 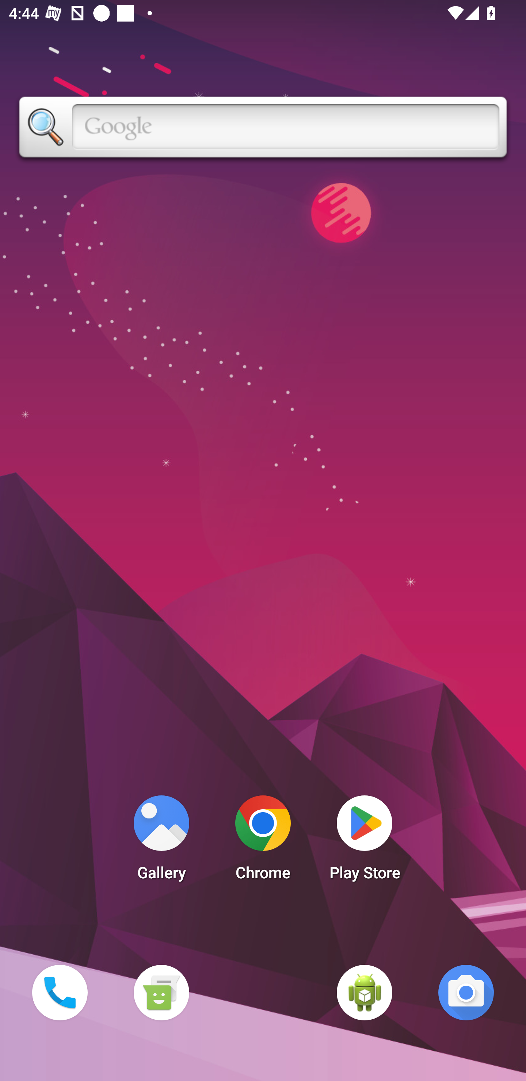 What do you see at coordinates (263, 841) in the screenshot?
I see `Chrome` at bounding box center [263, 841].